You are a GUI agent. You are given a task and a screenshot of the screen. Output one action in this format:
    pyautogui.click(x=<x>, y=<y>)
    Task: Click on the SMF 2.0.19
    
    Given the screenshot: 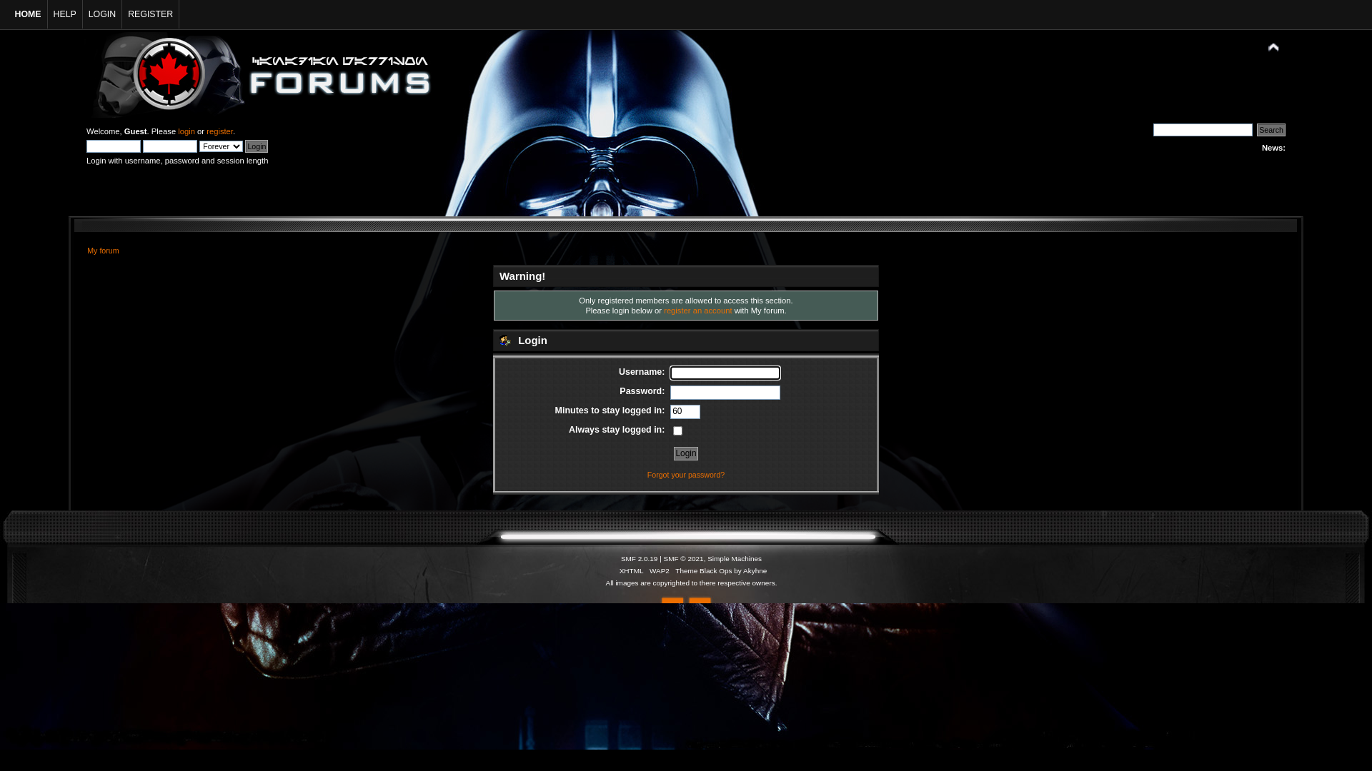 What is the action you would take?
    pyautogui.click(x=640, y=558)
    